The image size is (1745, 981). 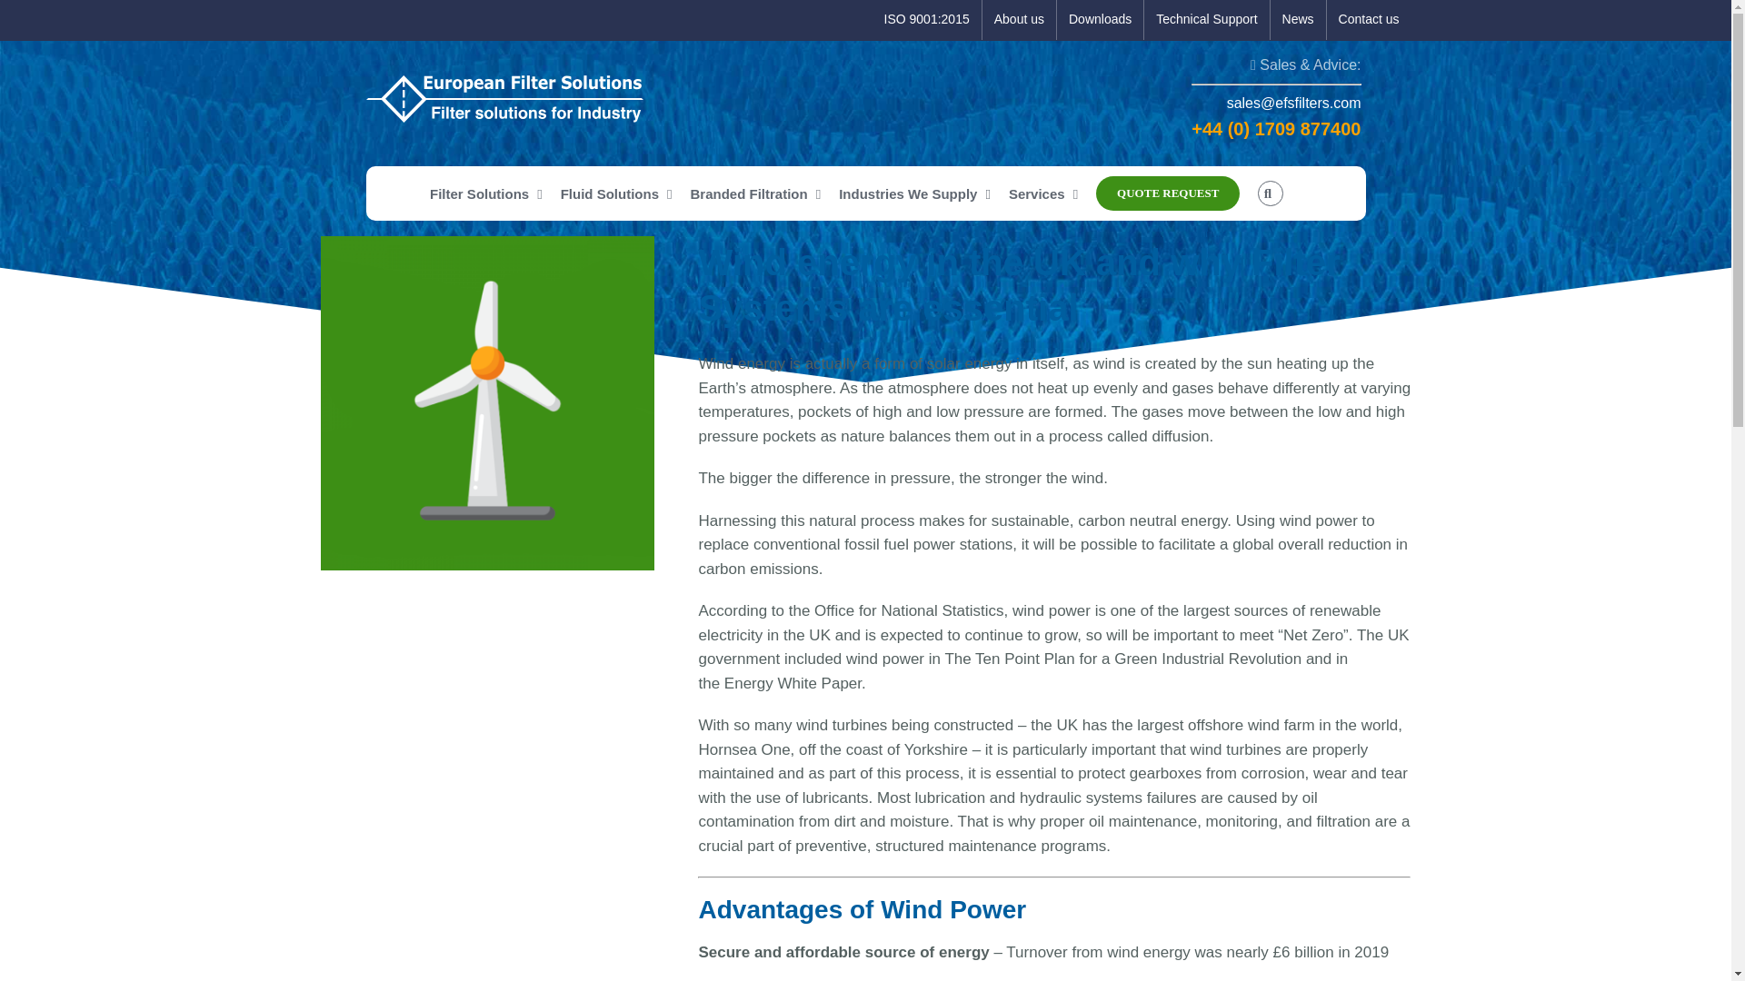 I want to click on News, so click(x=1298, y=20).